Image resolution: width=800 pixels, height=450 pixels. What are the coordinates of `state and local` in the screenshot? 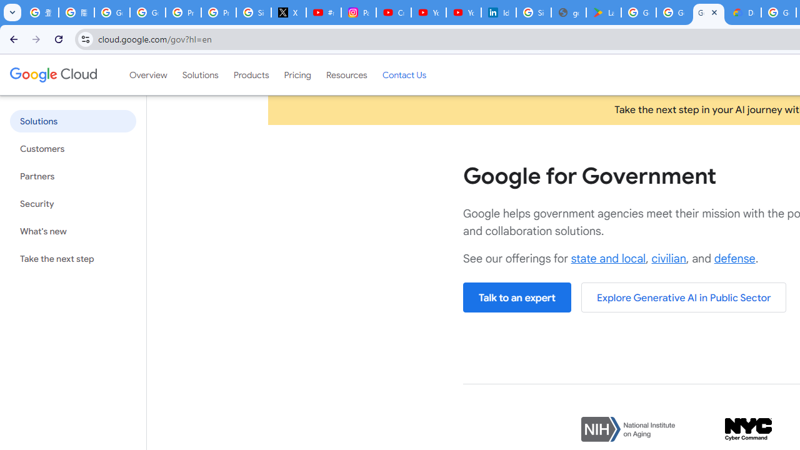 It's located at (608, 259).